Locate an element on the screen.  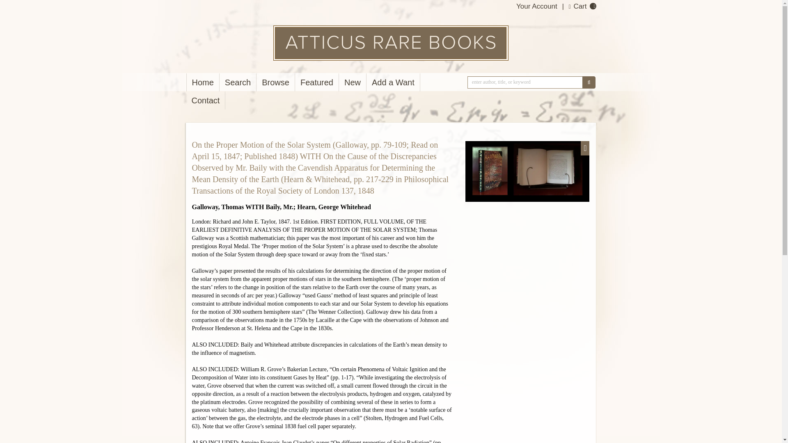
Contact is located at coordinates (206, 100).